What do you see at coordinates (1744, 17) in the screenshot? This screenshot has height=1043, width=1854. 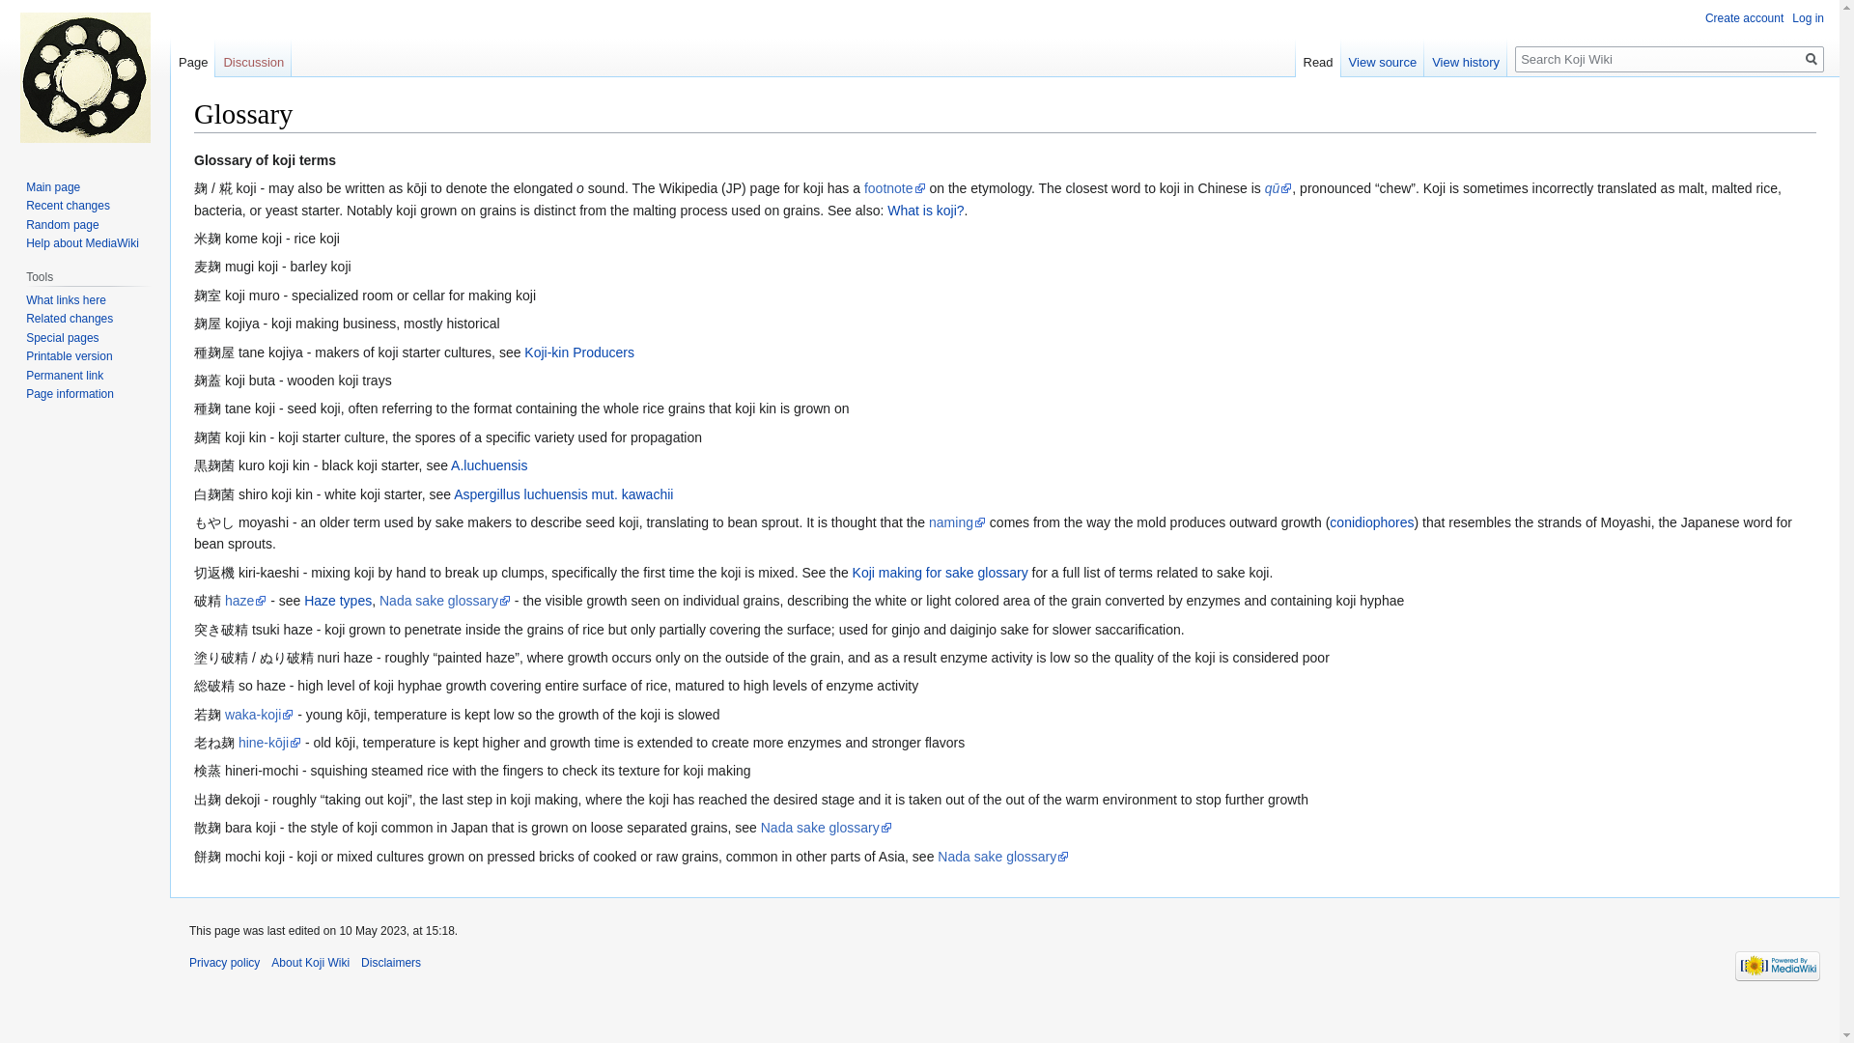 I see `Create account` at bounding box center [1744, 17].